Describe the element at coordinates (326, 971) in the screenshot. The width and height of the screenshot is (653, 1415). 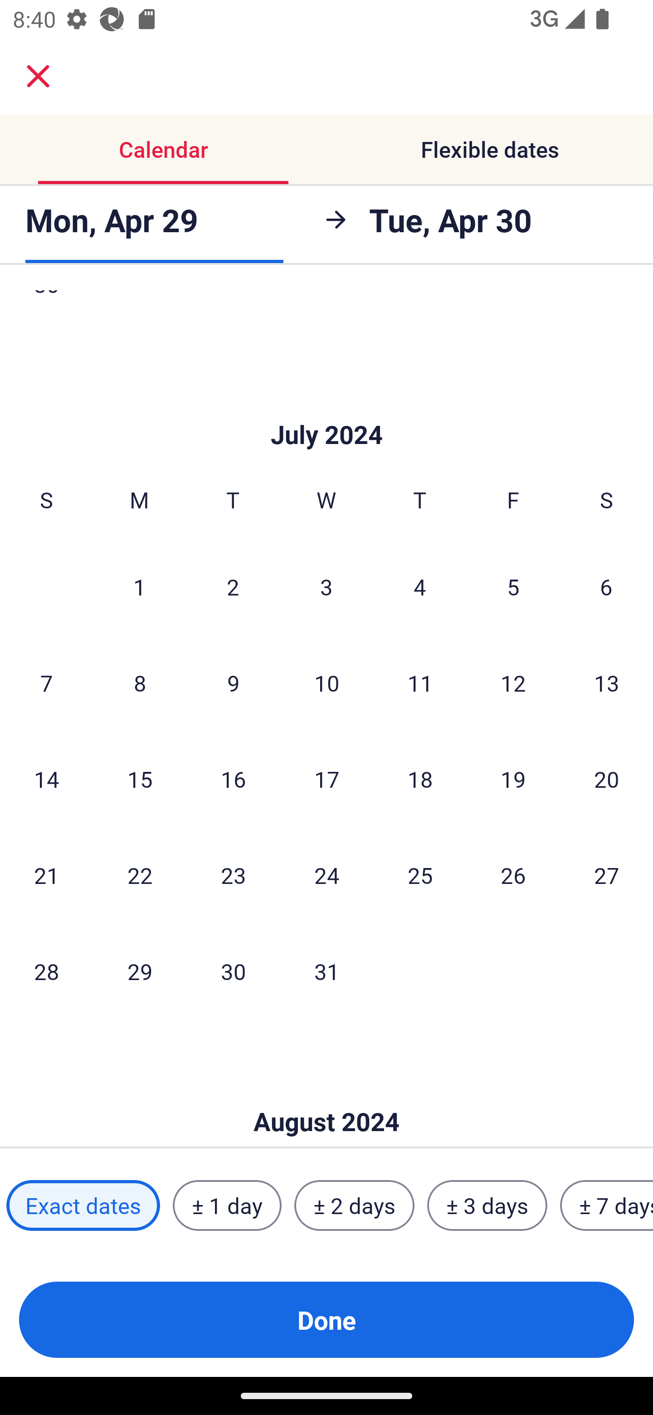
I see `31 Wednesday, July 31, 2024` at that location.